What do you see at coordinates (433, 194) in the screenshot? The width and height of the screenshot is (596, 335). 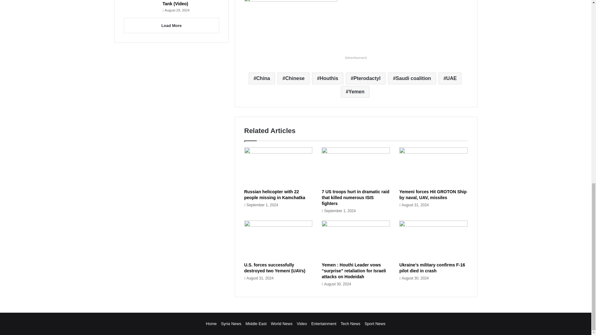 I see `Yemeni forces Hit GROTON Ship by naval, UAV, missiles` at bounding box center [433, 194].